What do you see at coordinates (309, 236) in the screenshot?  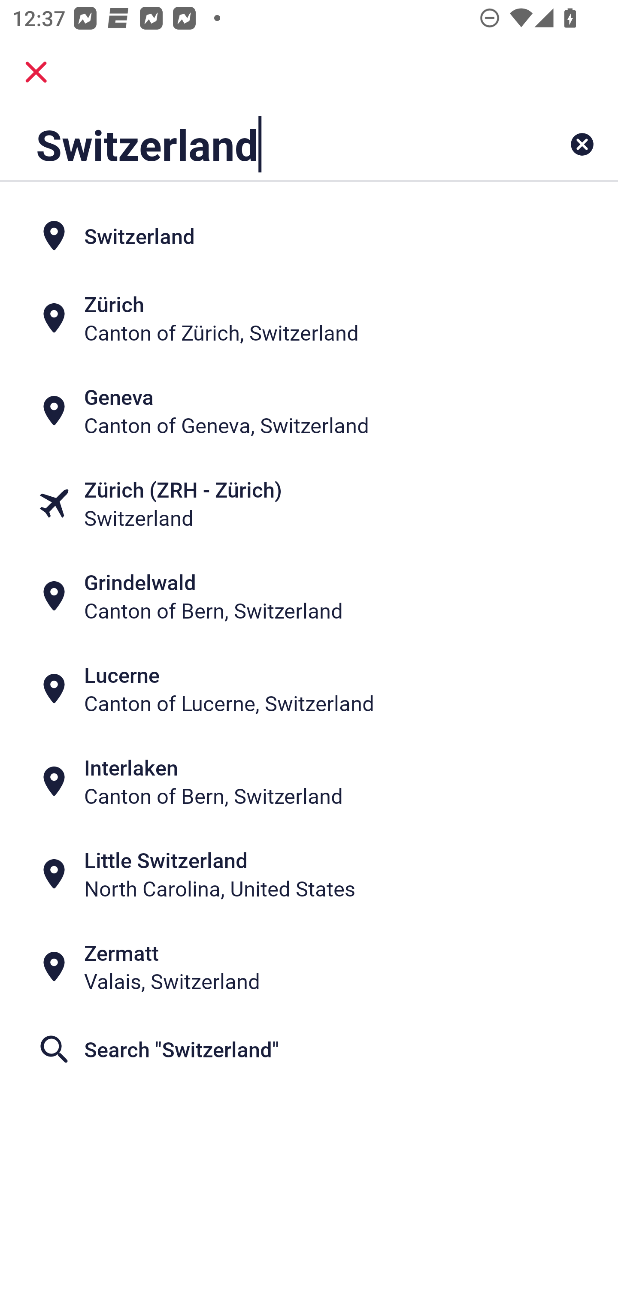 I see `Switzerland` at bounding box center [309, 236].